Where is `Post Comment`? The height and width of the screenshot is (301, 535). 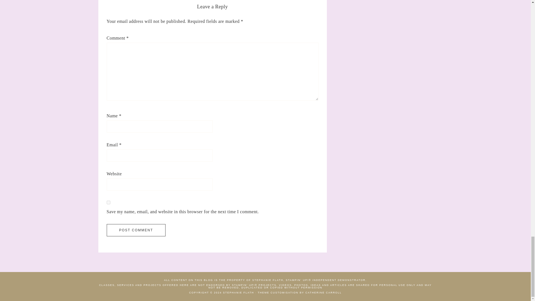 Post Comment is located at coordinates (136, 230).